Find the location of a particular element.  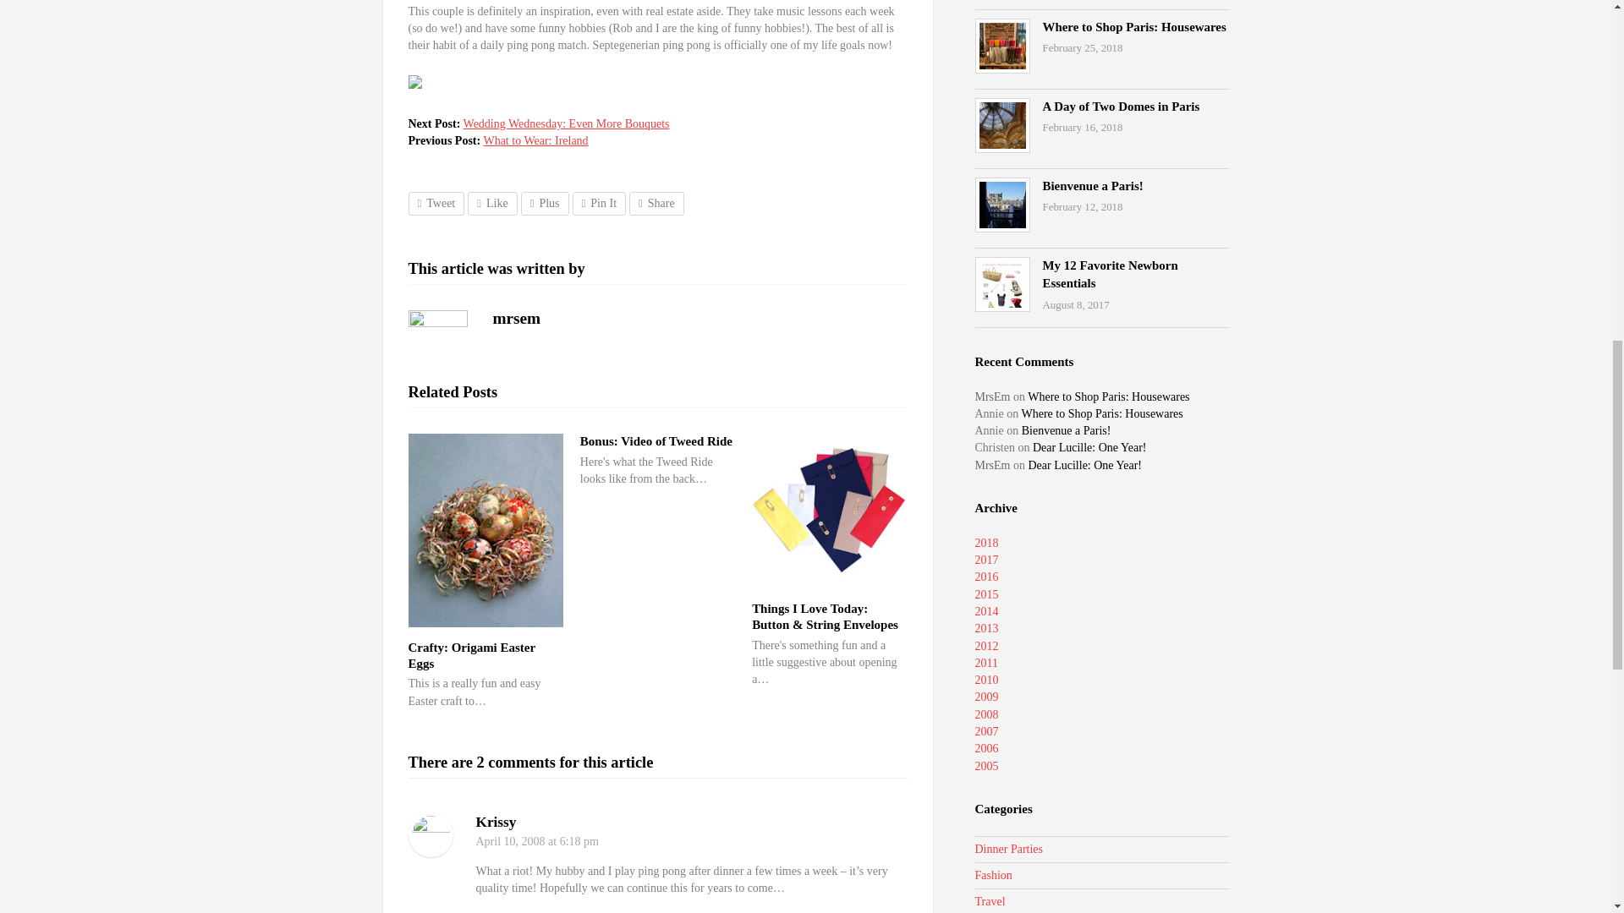

Krissy is located at coordinates (496, 822).